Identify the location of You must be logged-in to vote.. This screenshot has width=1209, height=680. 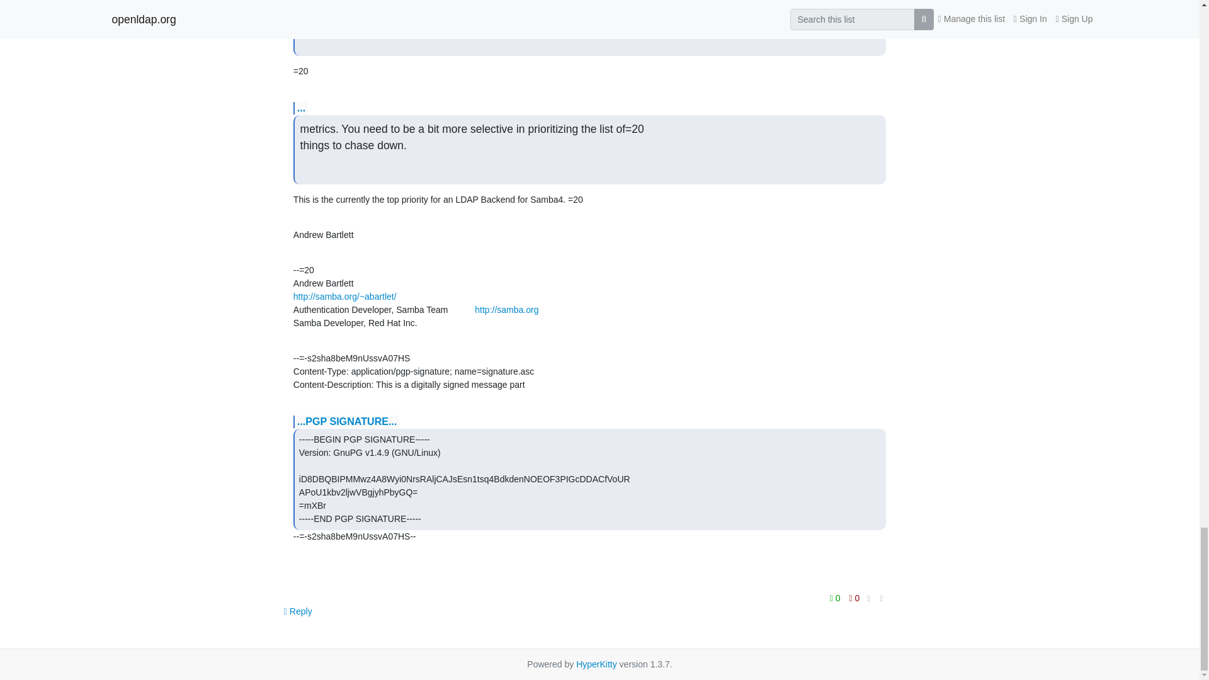
(854, 598).